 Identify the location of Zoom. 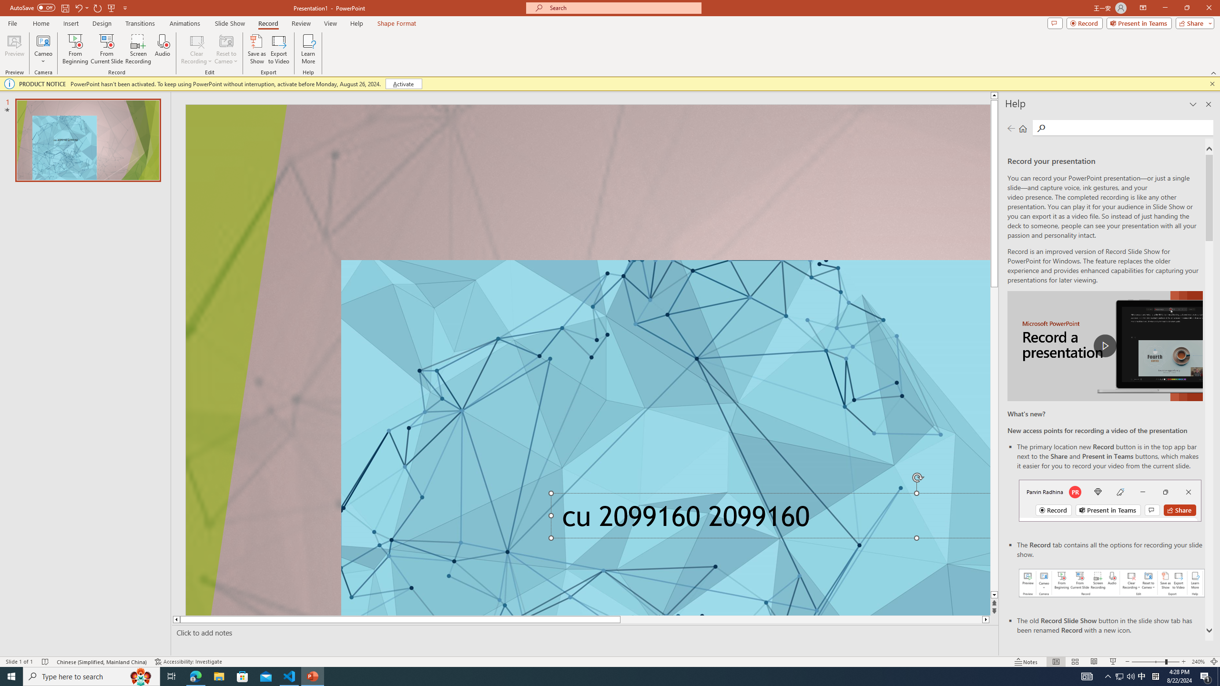
(1156, 662).